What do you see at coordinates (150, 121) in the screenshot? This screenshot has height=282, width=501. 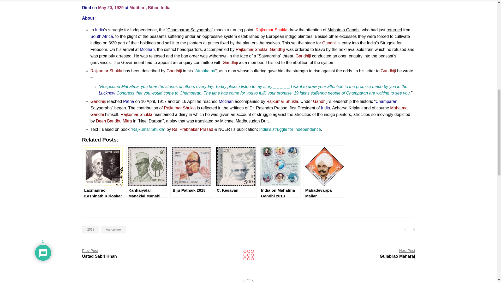 I see `Neel Darpan` at bounding box center [150, 121].